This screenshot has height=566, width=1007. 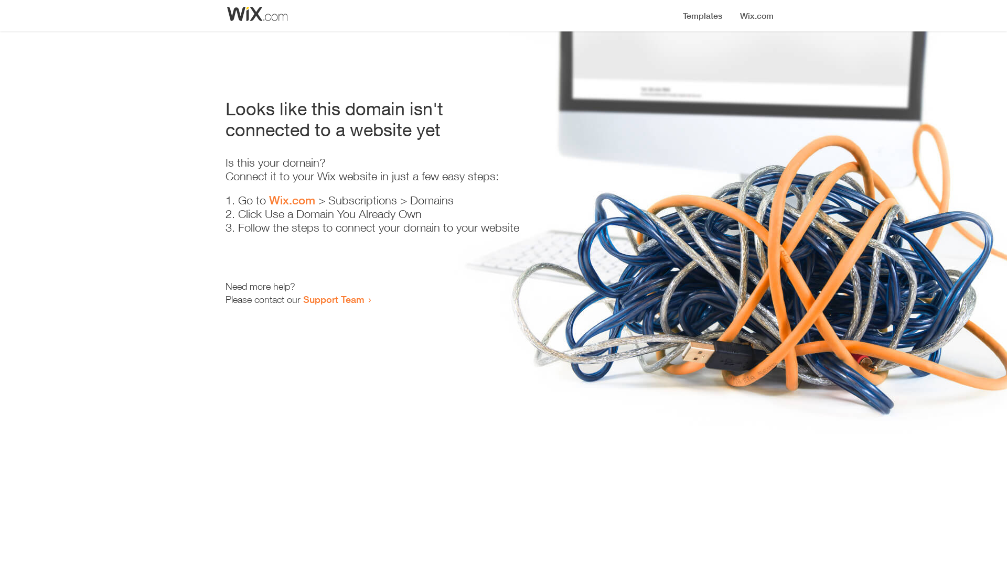 What do you see at coordinates (334, 299) in the screenshot?
I see `Support Team` at bounding box center [334, 299].